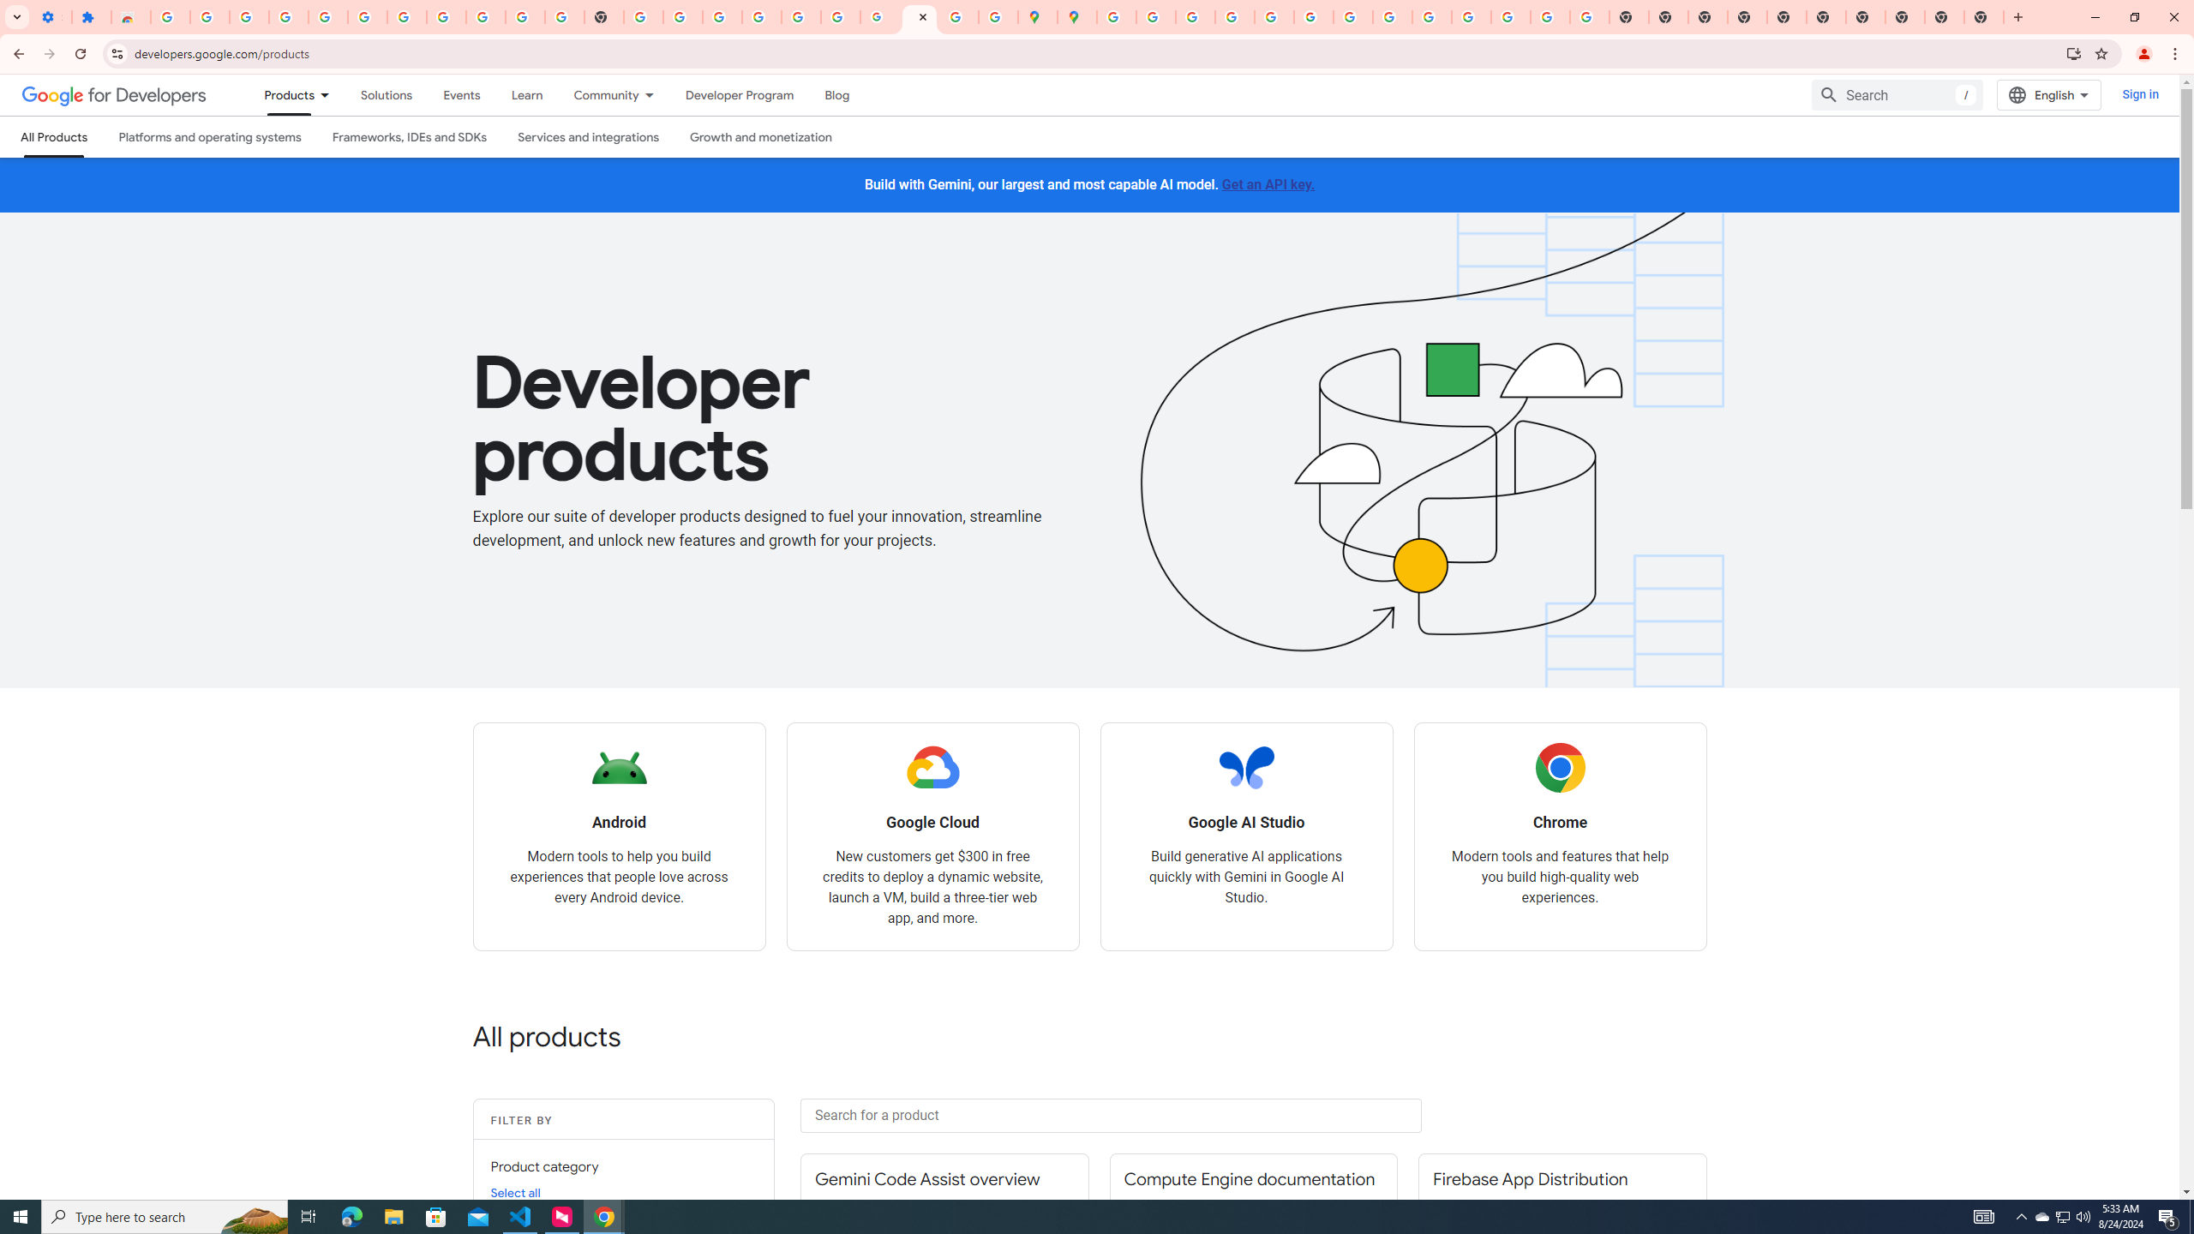  I want to click on Select all, so click(516, 1191).